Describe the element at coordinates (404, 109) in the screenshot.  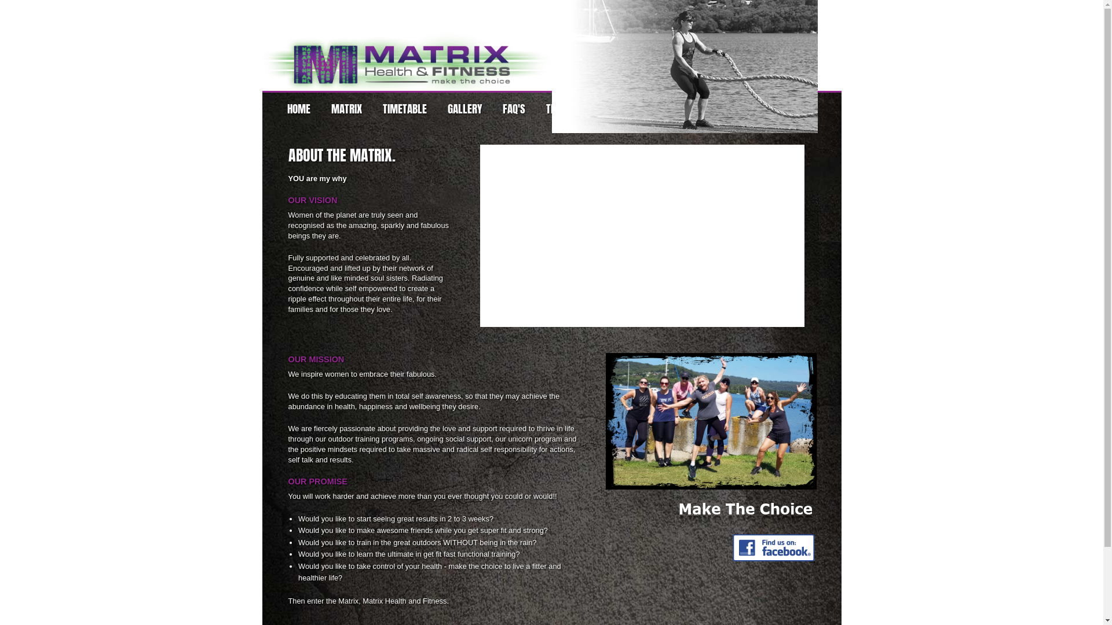
I see `TIMETABLE` at that location.